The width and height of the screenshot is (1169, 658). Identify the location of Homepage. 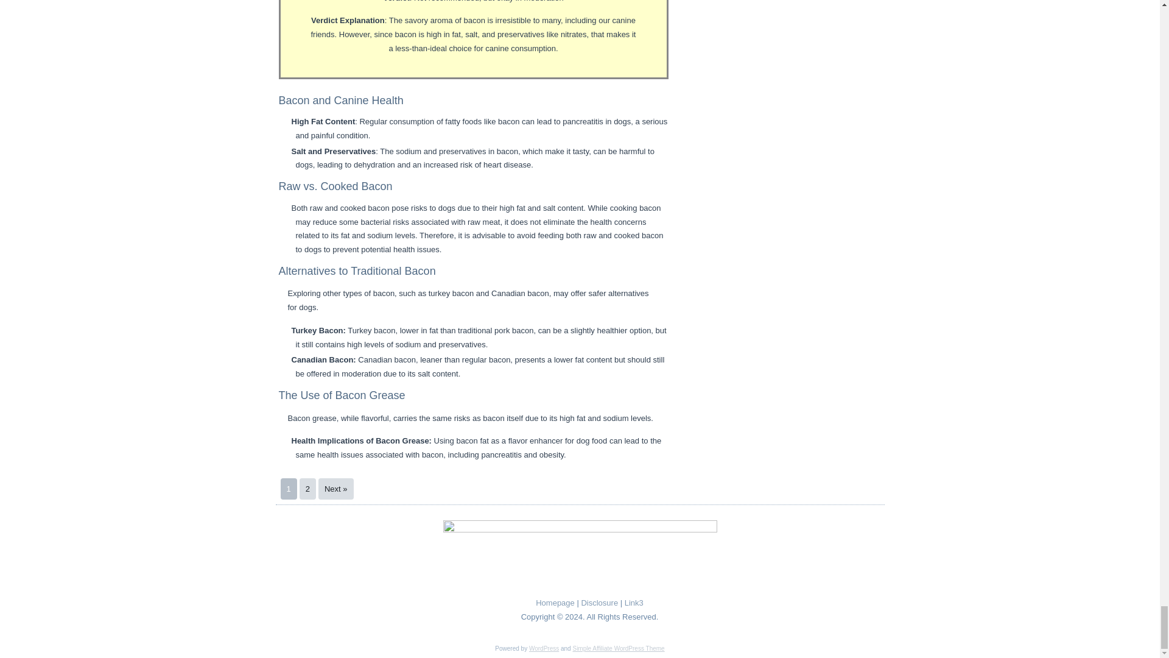
(555, 602).